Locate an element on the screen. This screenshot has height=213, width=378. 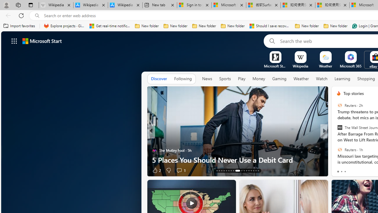
Money is located at coordinates (259, 79).